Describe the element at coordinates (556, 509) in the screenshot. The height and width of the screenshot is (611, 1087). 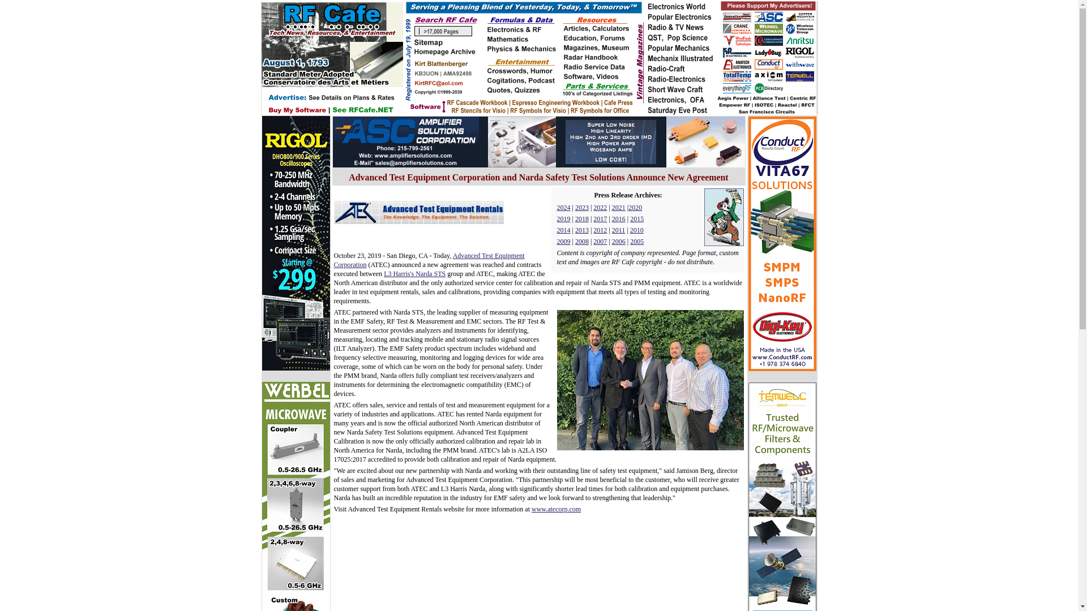
I see `www.atecorp.com` at that location.